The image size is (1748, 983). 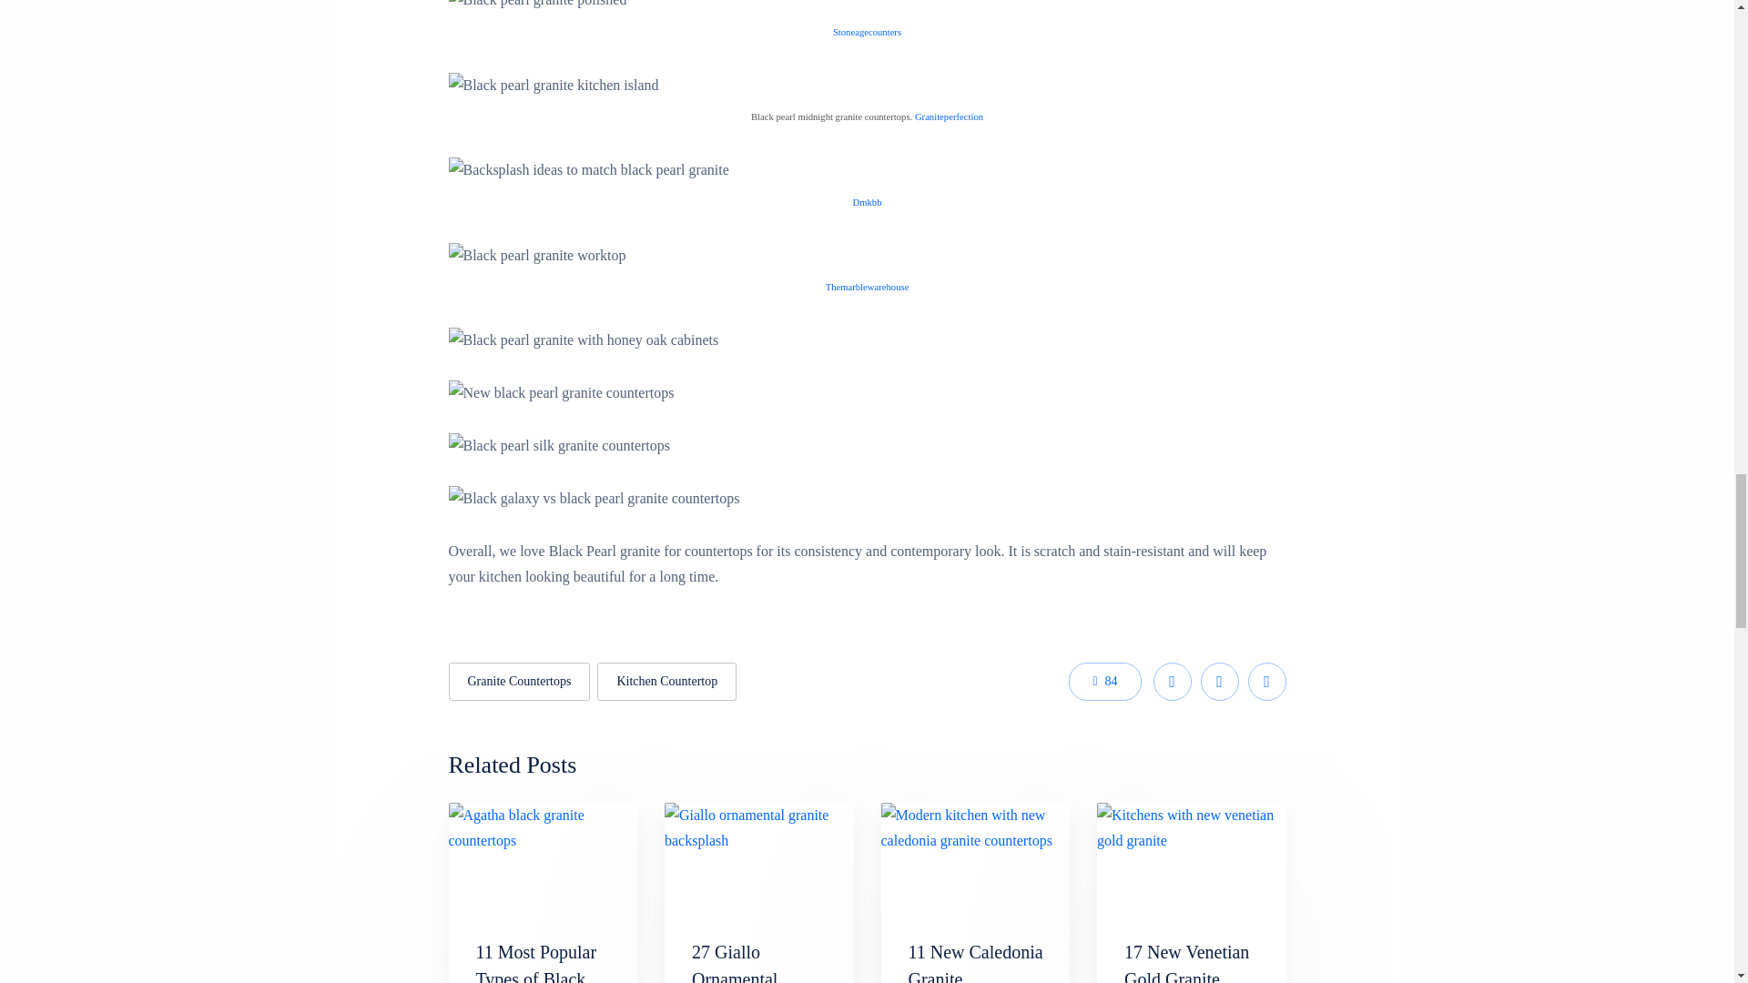 What do you see at coordinates (543, 857) in the screenshot?
I see `11 Most Popular Types of Black Granite Countertops` at bounding box center [543, 857].